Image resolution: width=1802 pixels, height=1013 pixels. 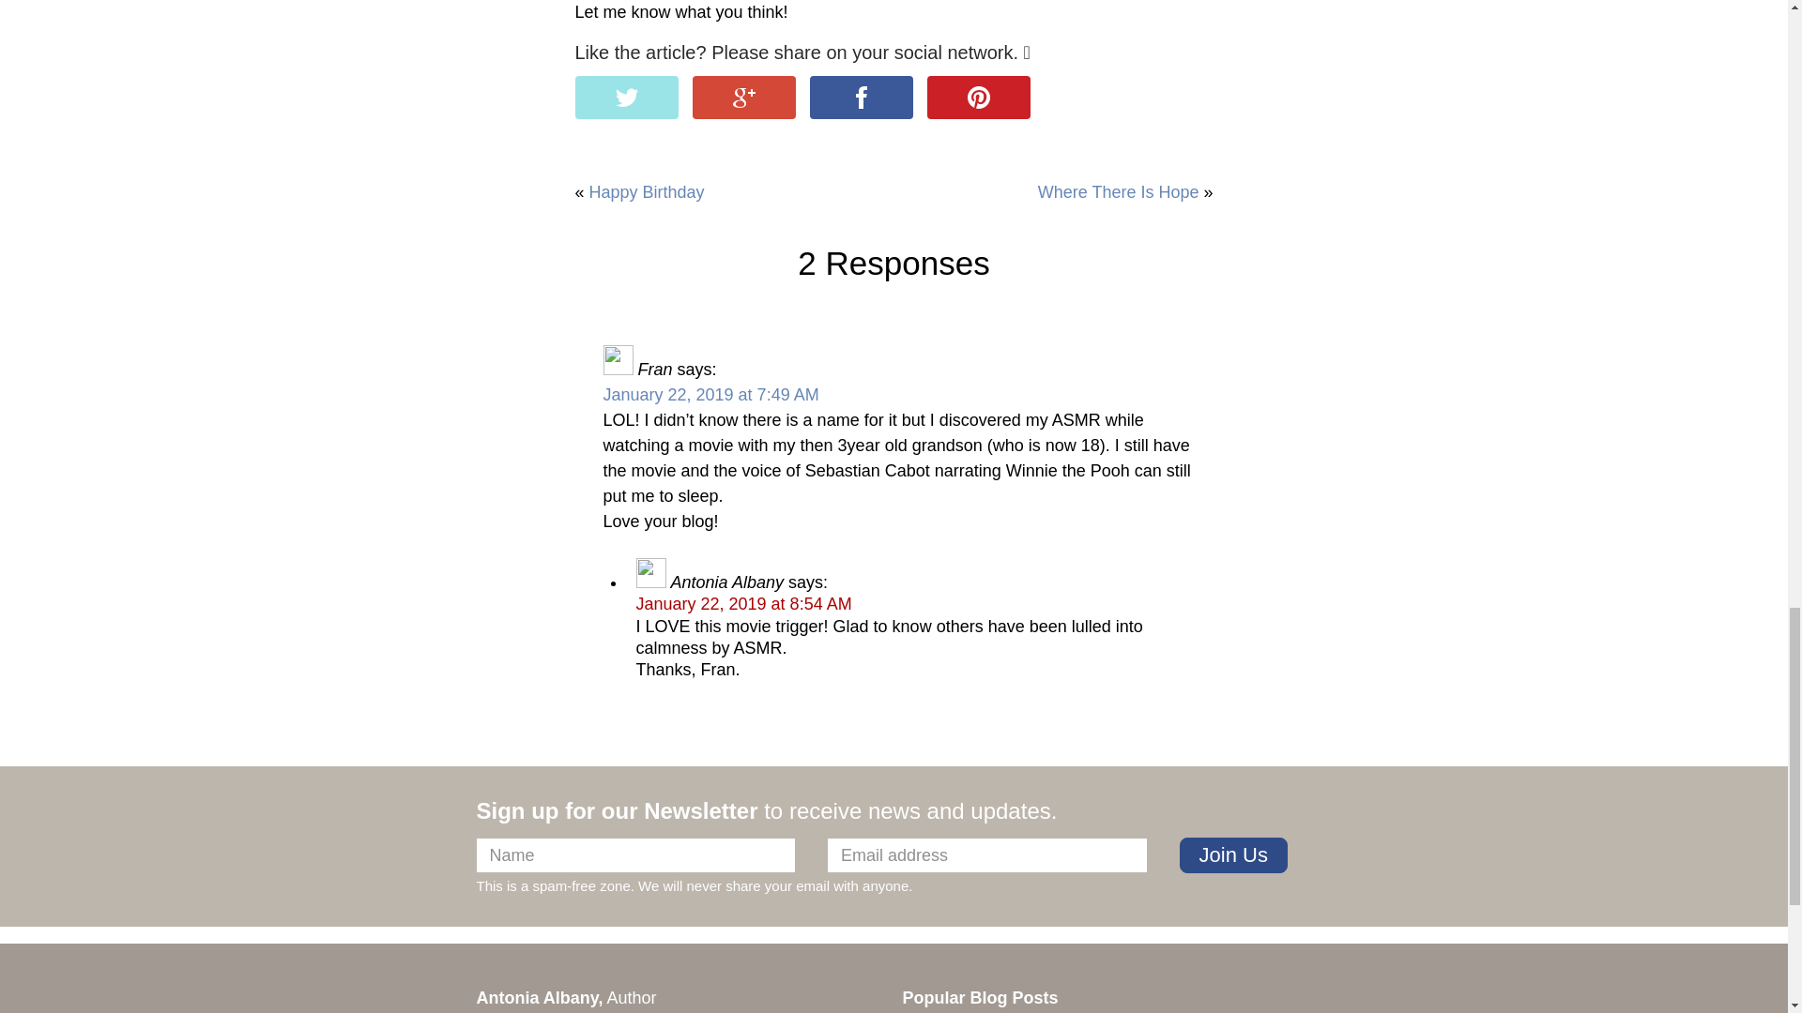 I want to click on January 22, 2019 at 7:49 AM, so click(x=710, y=394).